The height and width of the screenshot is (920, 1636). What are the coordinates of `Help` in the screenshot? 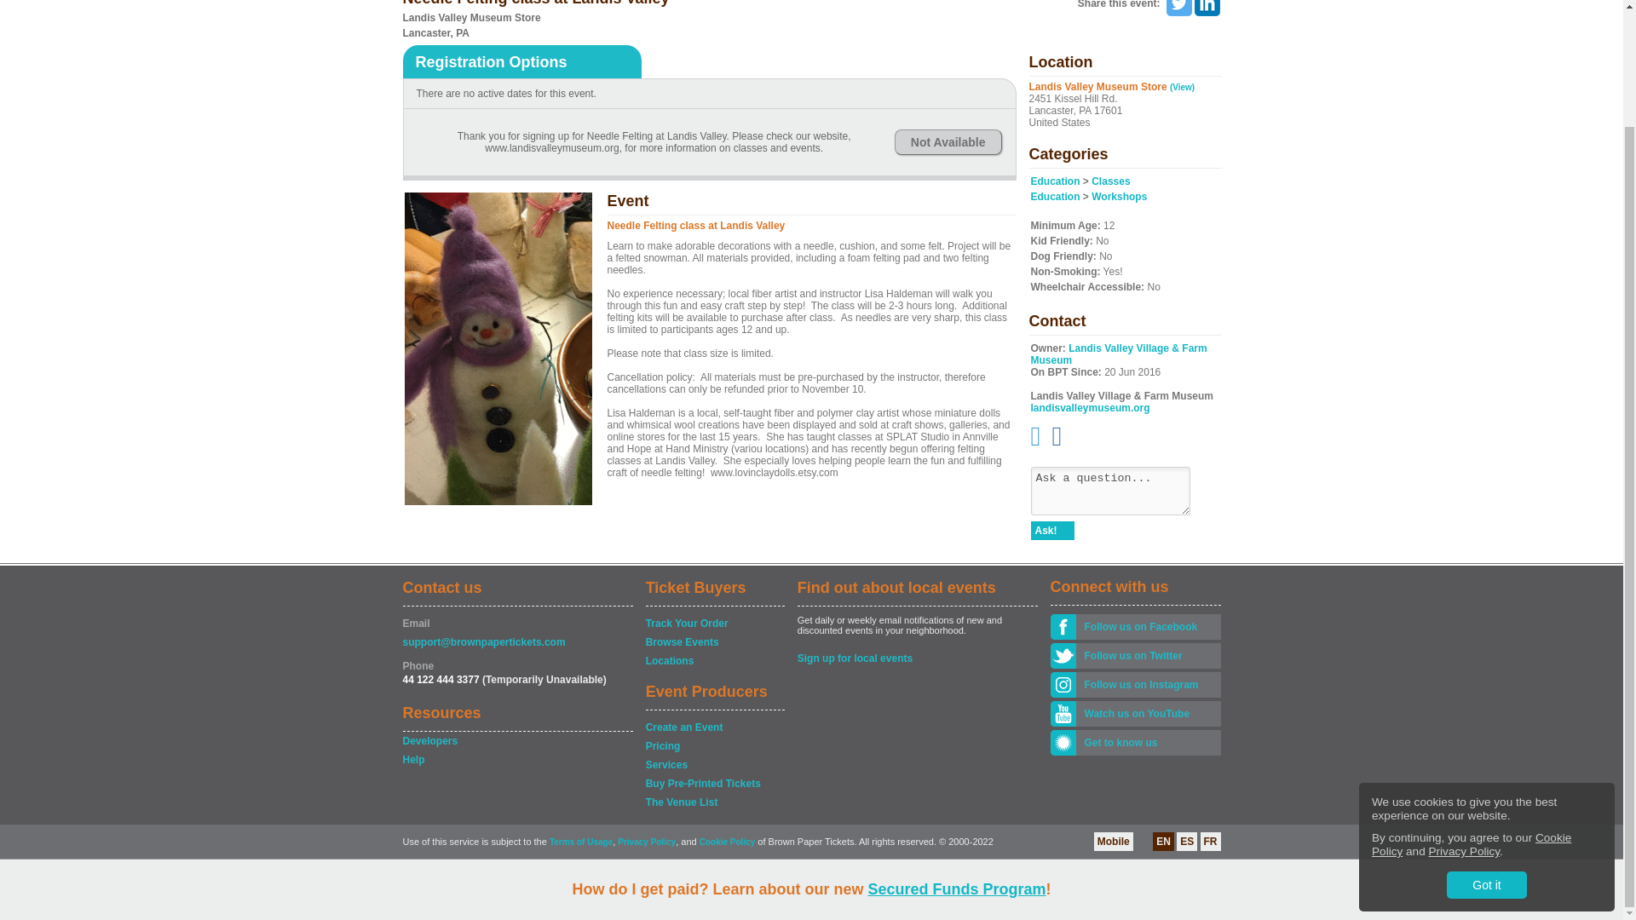 It's located at (516, 760).